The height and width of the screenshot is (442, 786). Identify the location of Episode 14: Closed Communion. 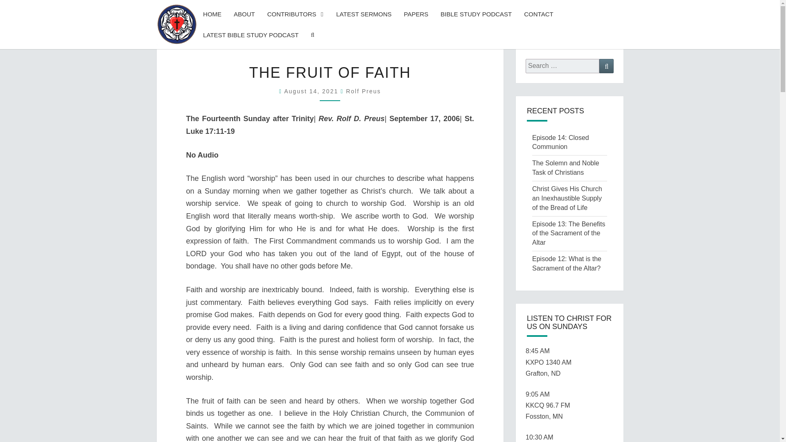
(560, 142).